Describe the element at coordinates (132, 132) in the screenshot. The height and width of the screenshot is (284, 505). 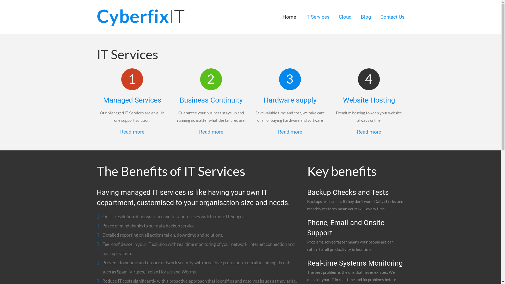
I see `Read more` at that location.